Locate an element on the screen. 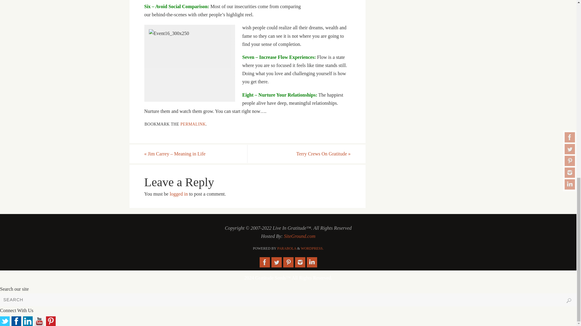 This screenshot has height=326, width=581. Semantic Personal Publishing Platform is located at coordinates (312, 248).